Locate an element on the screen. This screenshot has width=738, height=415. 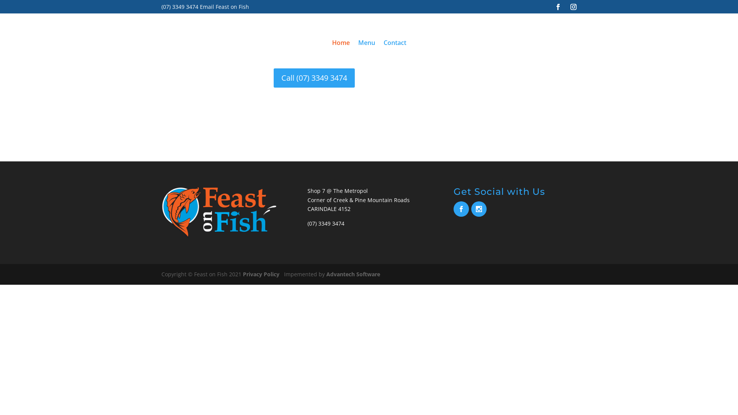
Call (07) 3349 3474 is located at coordinates (314, 78).